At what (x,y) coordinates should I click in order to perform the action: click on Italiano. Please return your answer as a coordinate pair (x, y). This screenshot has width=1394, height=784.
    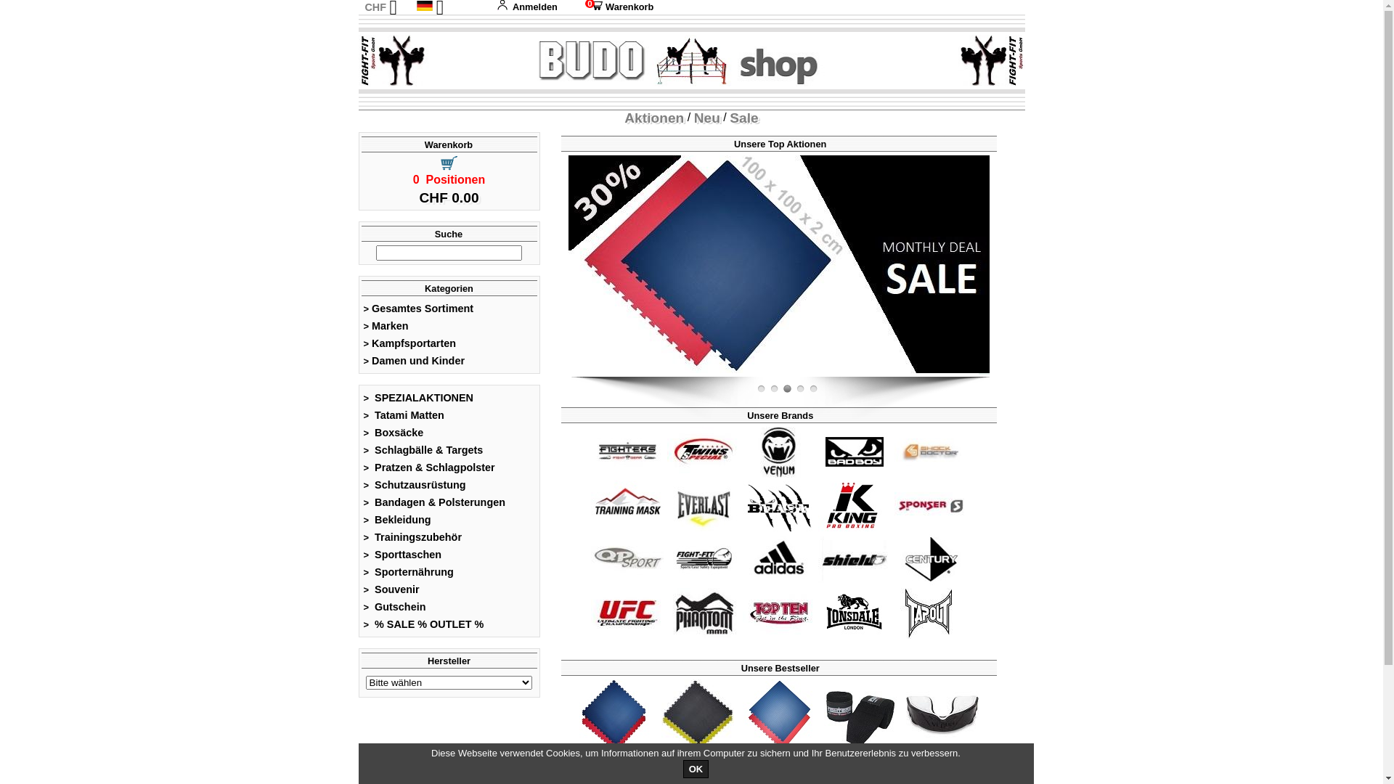
    Looking at the image, I should click on (443, 52).